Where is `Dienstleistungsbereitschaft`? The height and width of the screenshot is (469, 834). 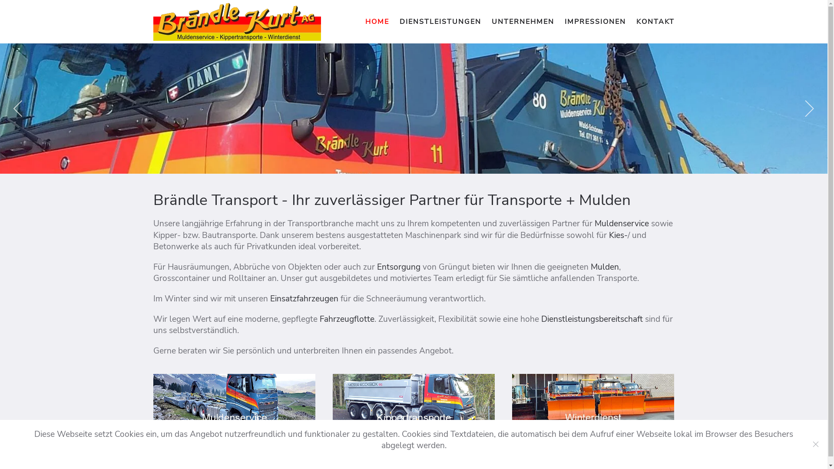
Dienstleistungsbereitschaft is located at coordinates (593, 319).